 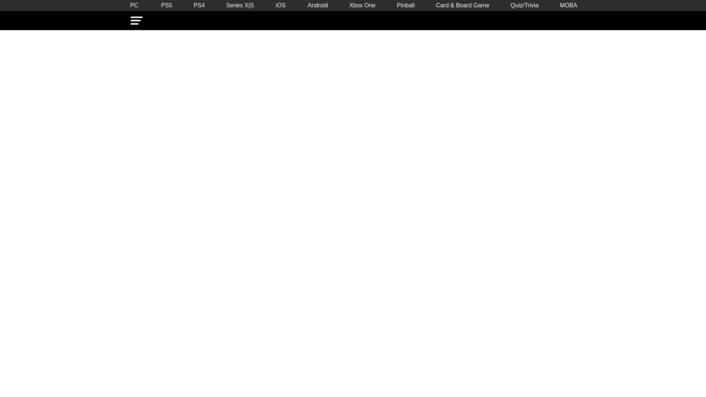 I want to click on Xbox One, so click(x=363, y=6).